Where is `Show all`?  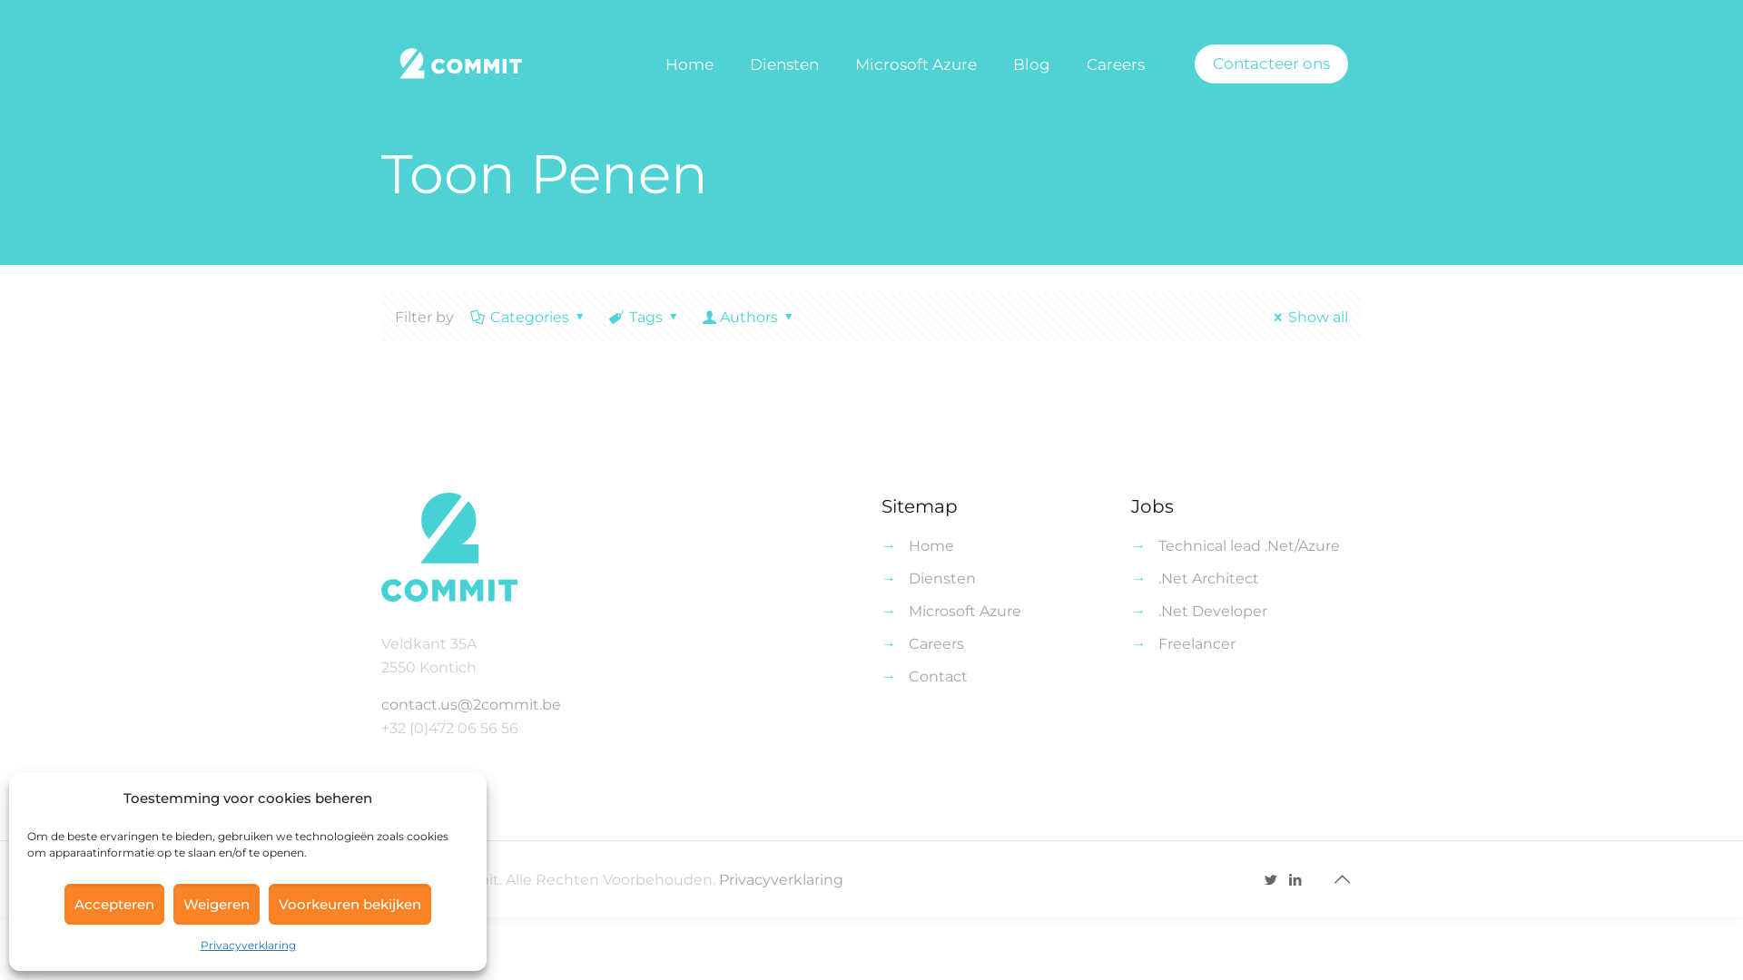 Show all is located at coordinates (1308, 318).